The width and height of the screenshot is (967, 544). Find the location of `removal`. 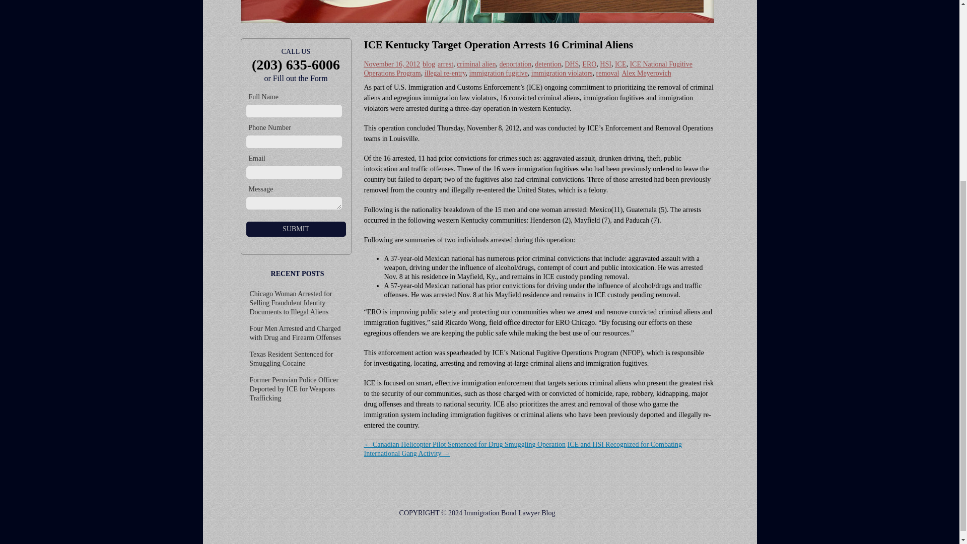

removal is located at coordinates (608, 74).